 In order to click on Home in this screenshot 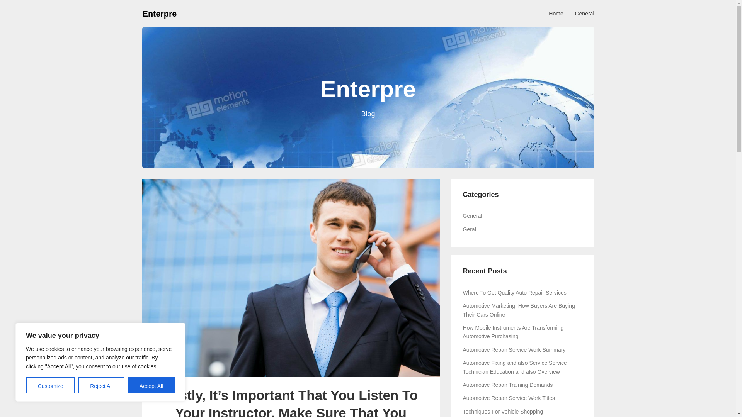, I will do `click(556, 13)`.